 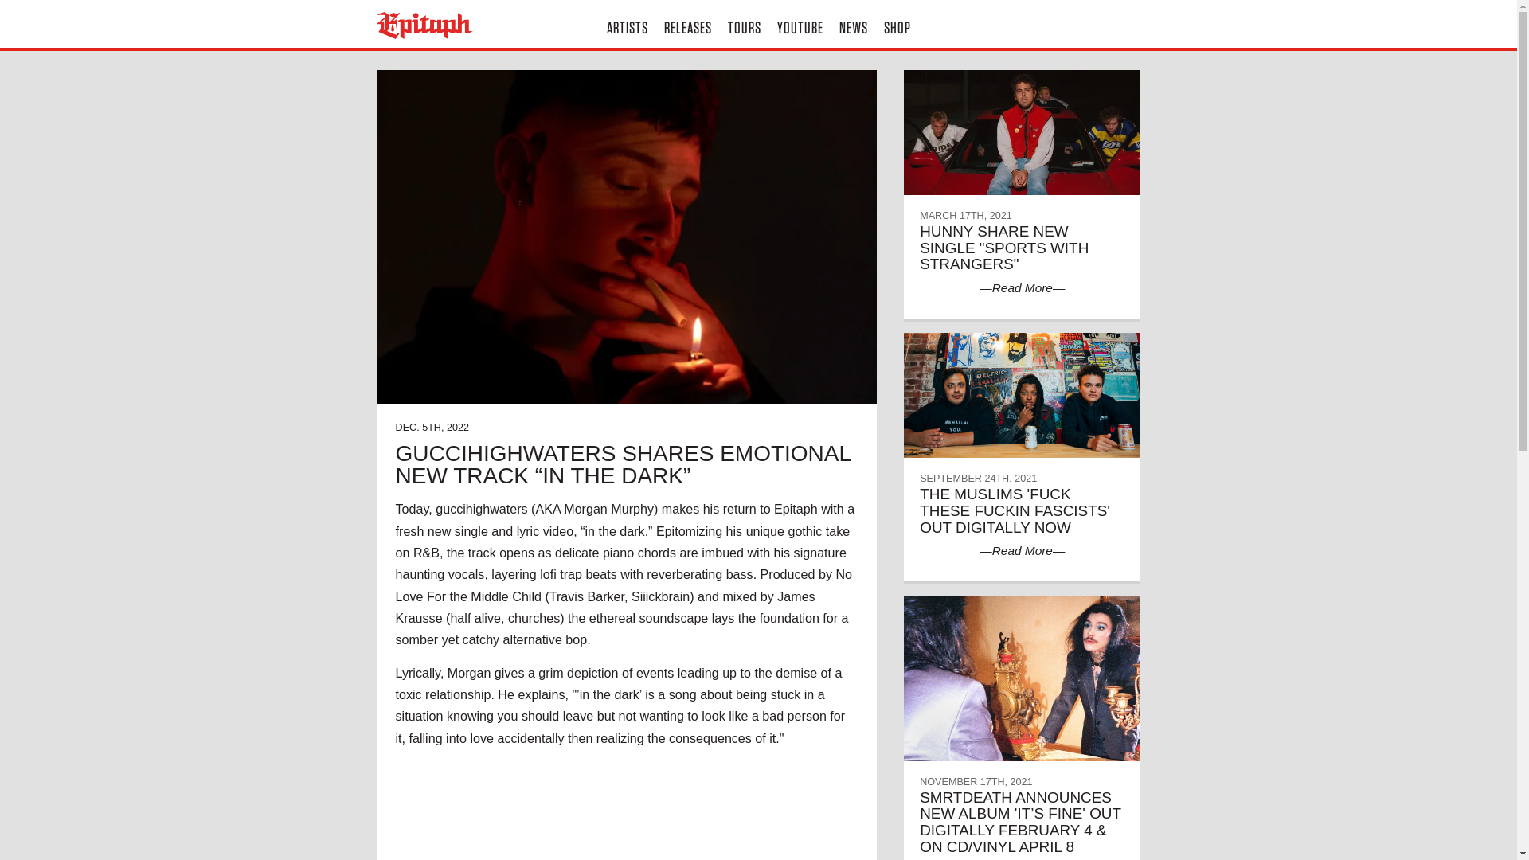 What do you see at coordinates (462, 25) in the screenshot?
I see `Epitaph` at bounding box center [462, 25].